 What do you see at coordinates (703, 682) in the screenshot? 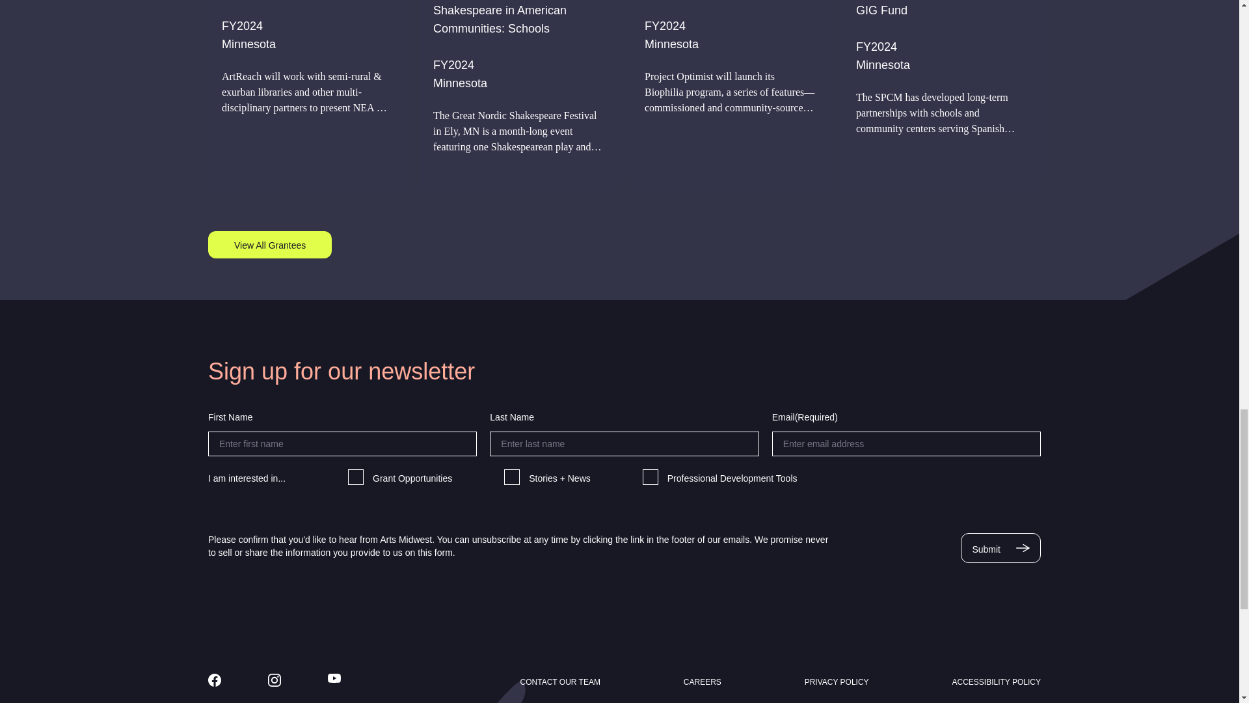
I see `Careers` at bounding box center [703, 682].